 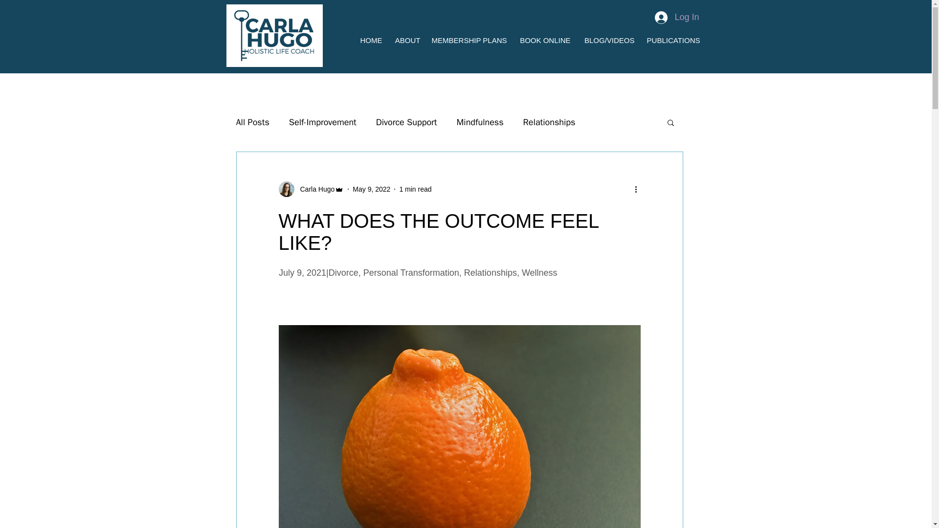 What do you see at coordinates (415, 189) in the screenshot?
I see `1 min read` at bounding box center [415, 189].